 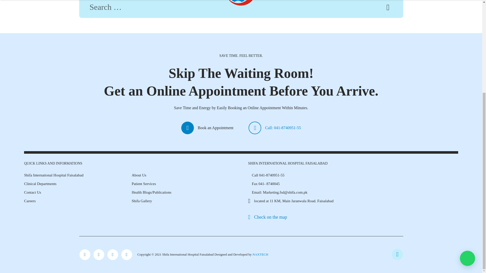 What do you see at coordinates (207, 128) in the screenshot?
I see `Book an Appointment` at bounding box center [207, 128].